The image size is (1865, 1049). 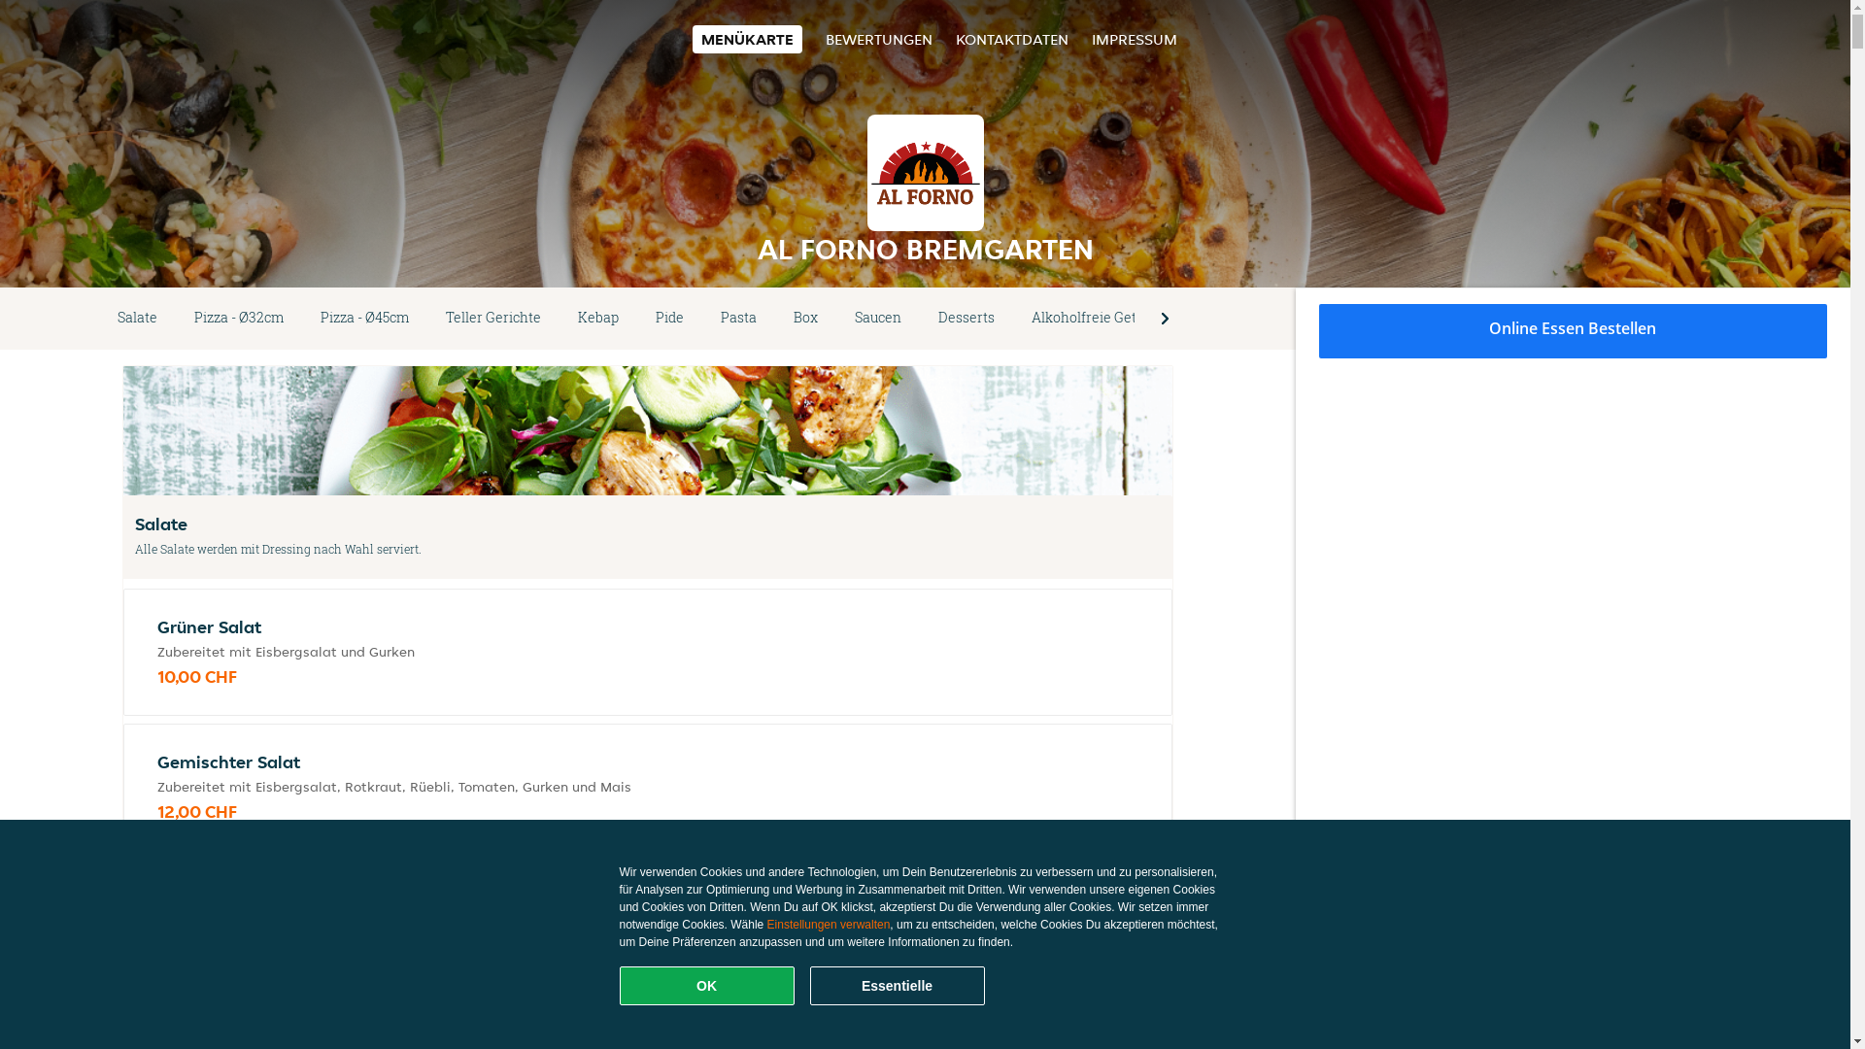 What do you see at coordinates (138, 319) in the screenshot?
I see `Salate` at bounding box center [138, 319].